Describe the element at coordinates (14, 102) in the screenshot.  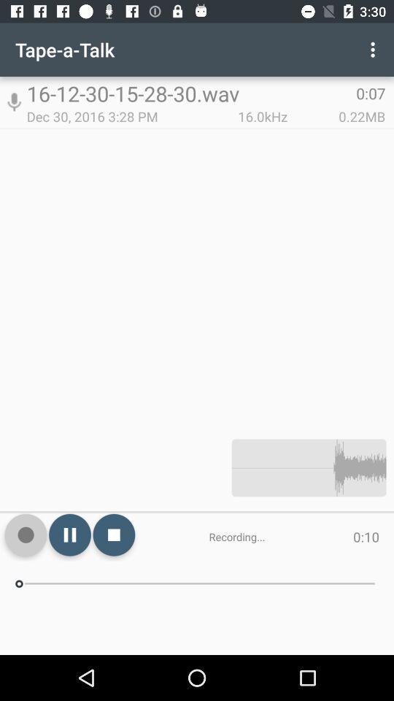
I see `press the app to the left of the 16 12 30` at that location.